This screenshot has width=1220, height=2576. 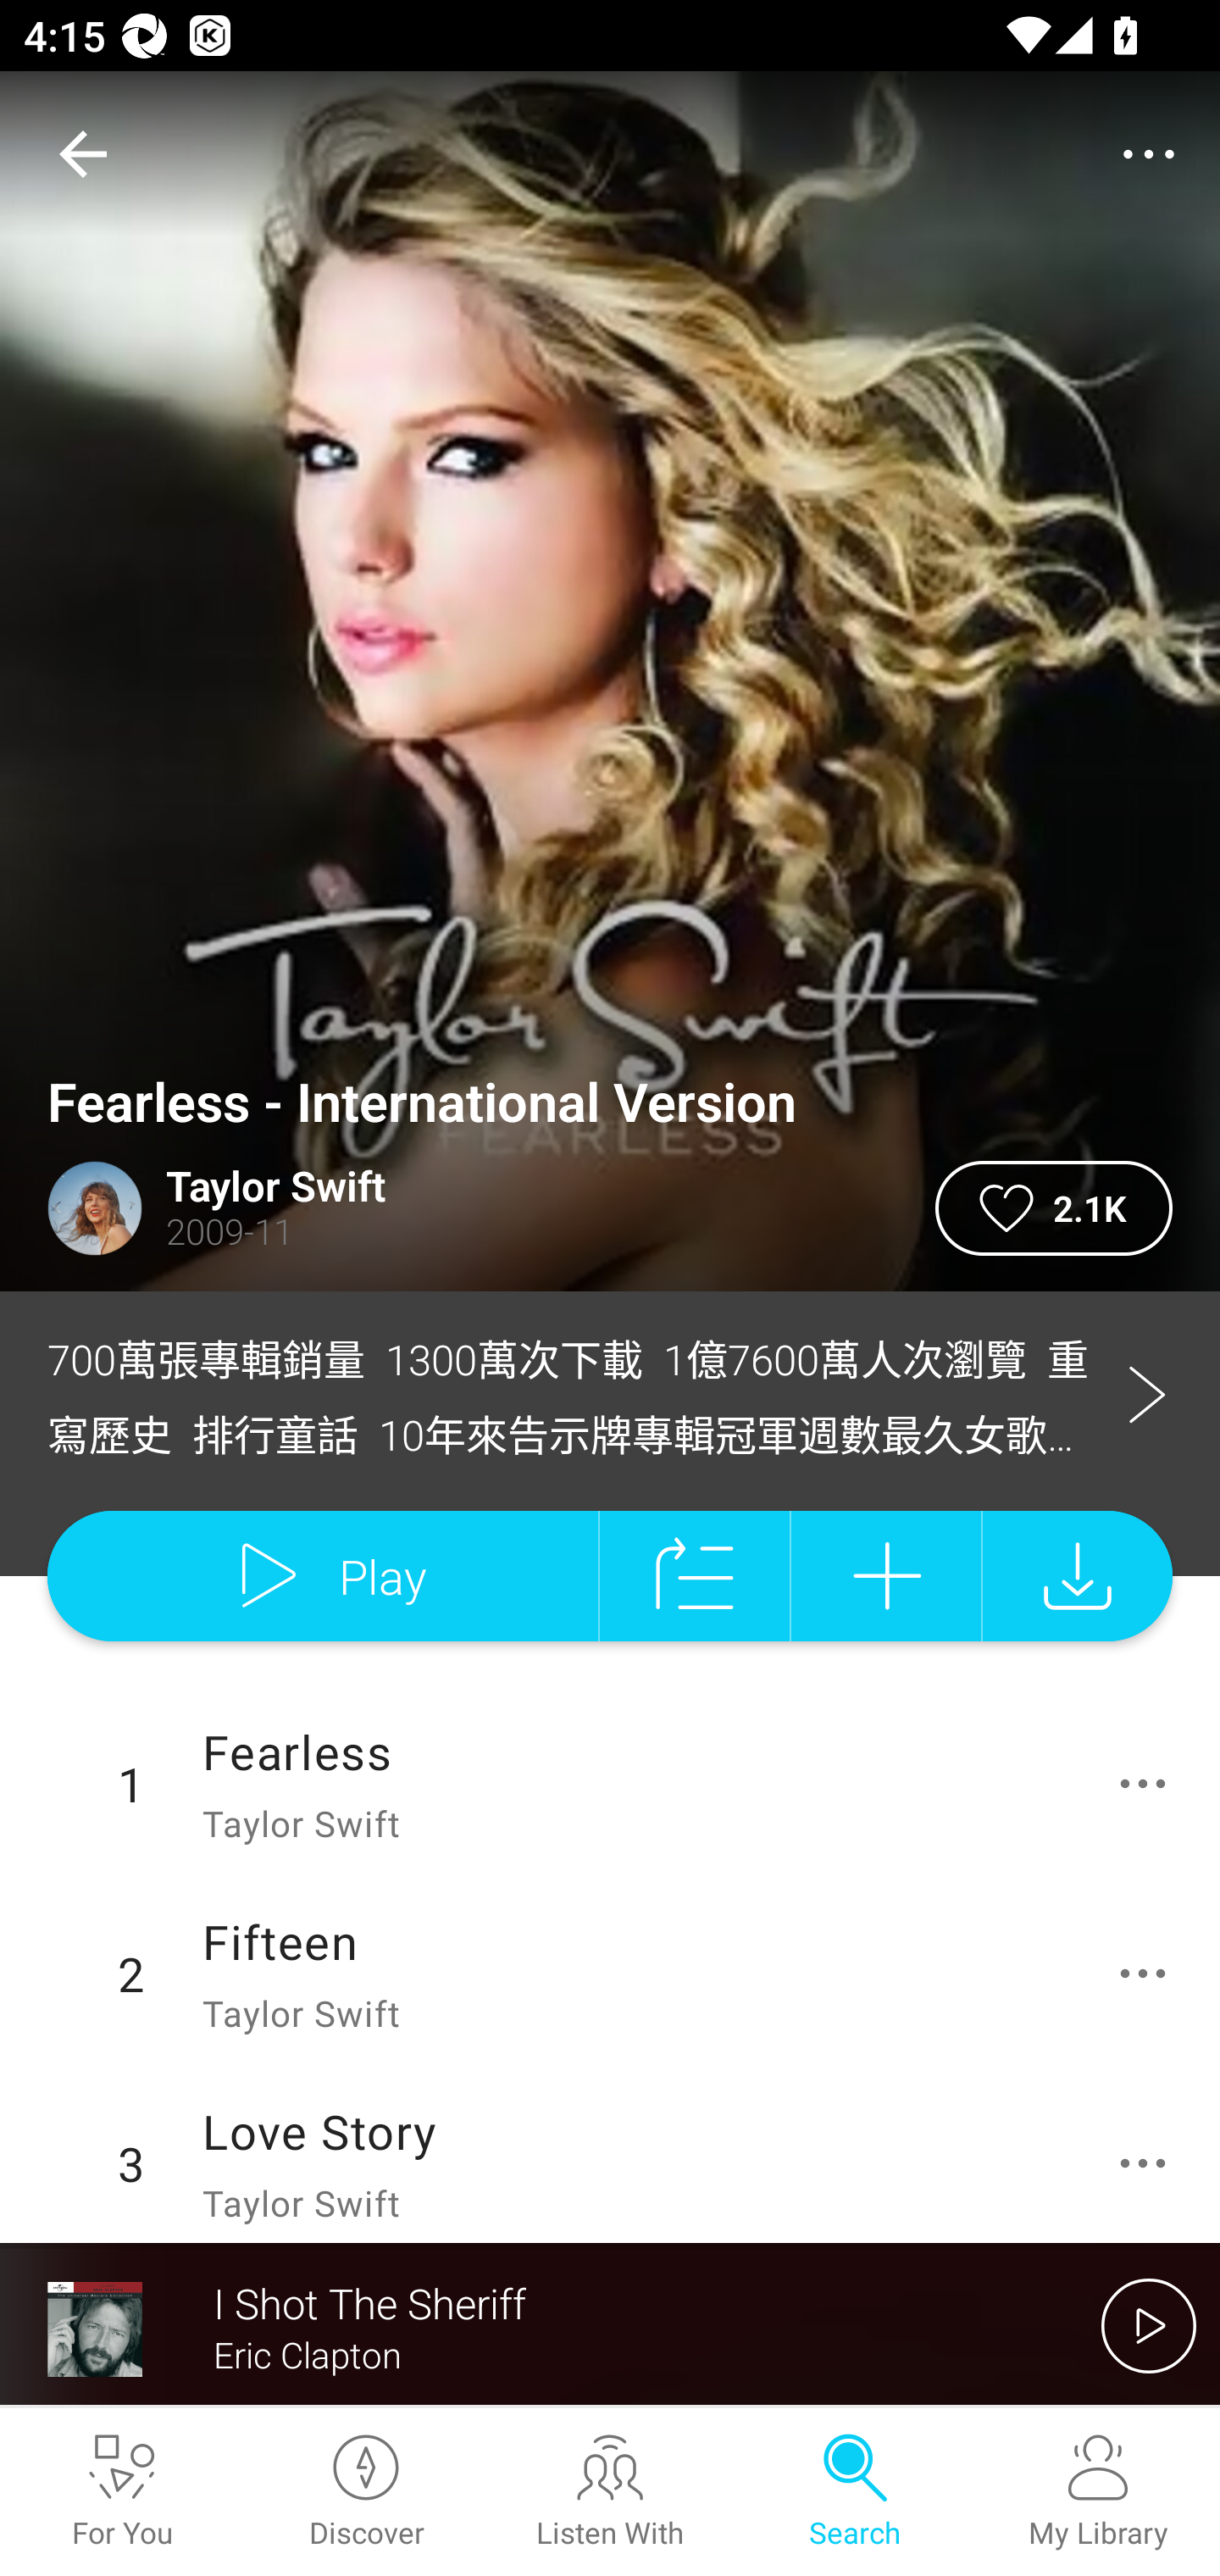 What do you see at coordinates (1078, 1576) in the screenshot?
I see `下載歌曲至手機` at bounding box center [1078, 1576].